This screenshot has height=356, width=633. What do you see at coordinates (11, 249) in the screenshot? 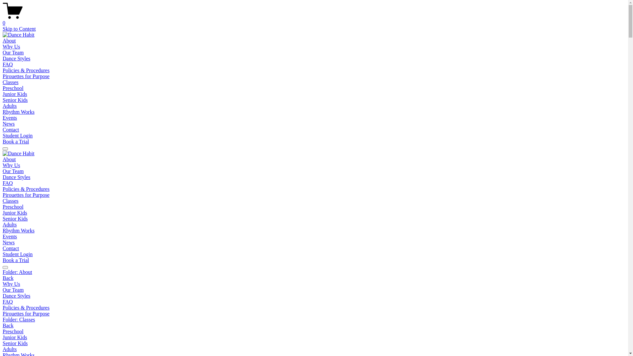
I see `Contact` at bounding box center [11, 249].